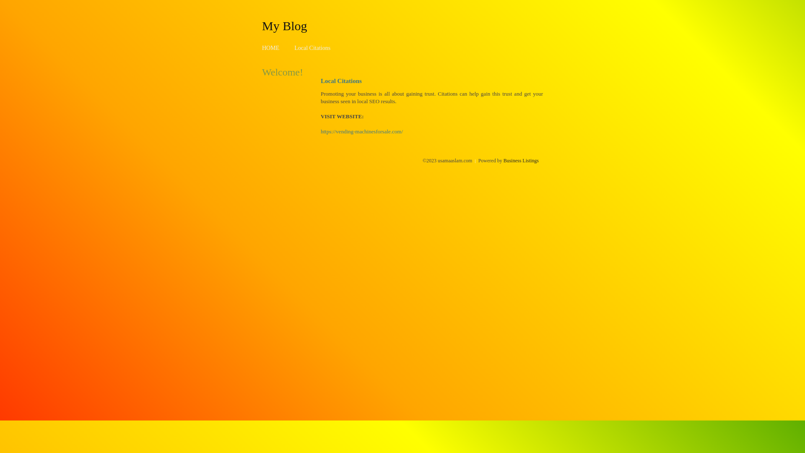  Describe the element at coordinates (285, 26) in the screenshot. I see `My Blog` at that location.